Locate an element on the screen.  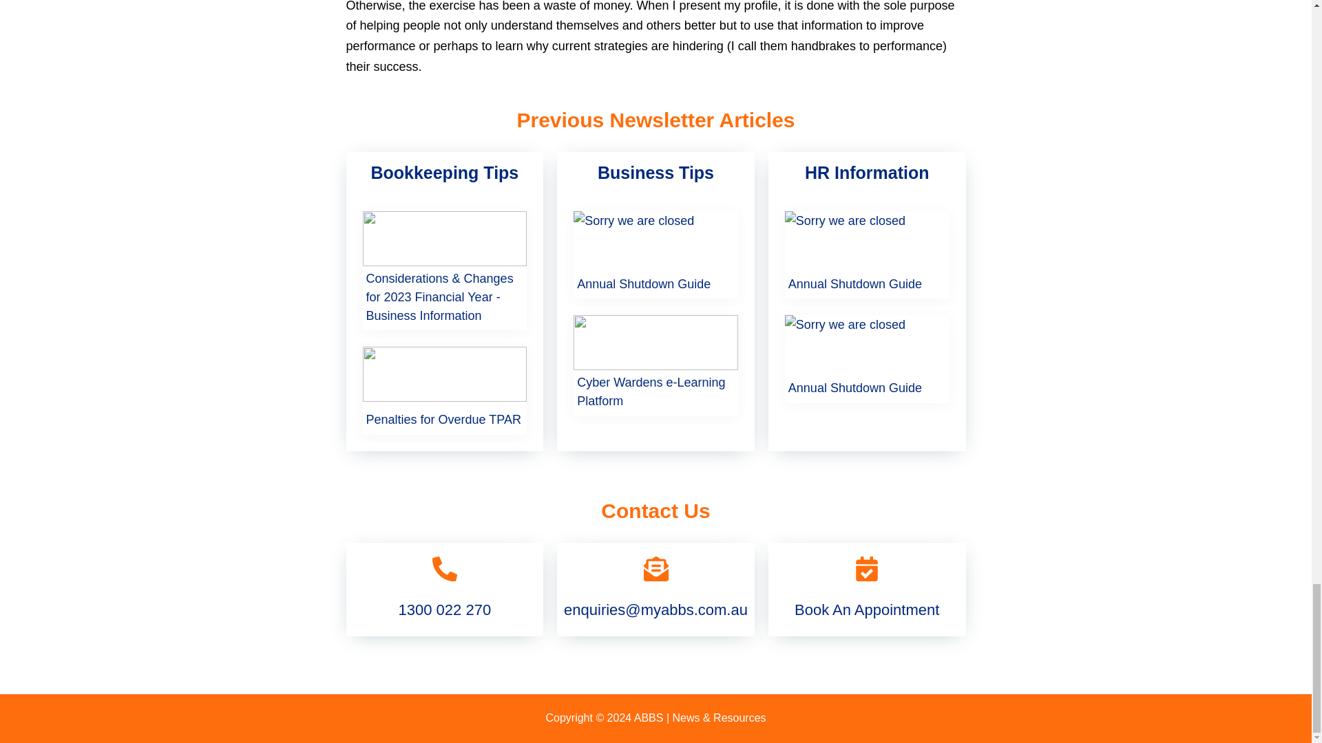
Cyber Wardens e-Learning Platform is located at coordinates (655, 392).